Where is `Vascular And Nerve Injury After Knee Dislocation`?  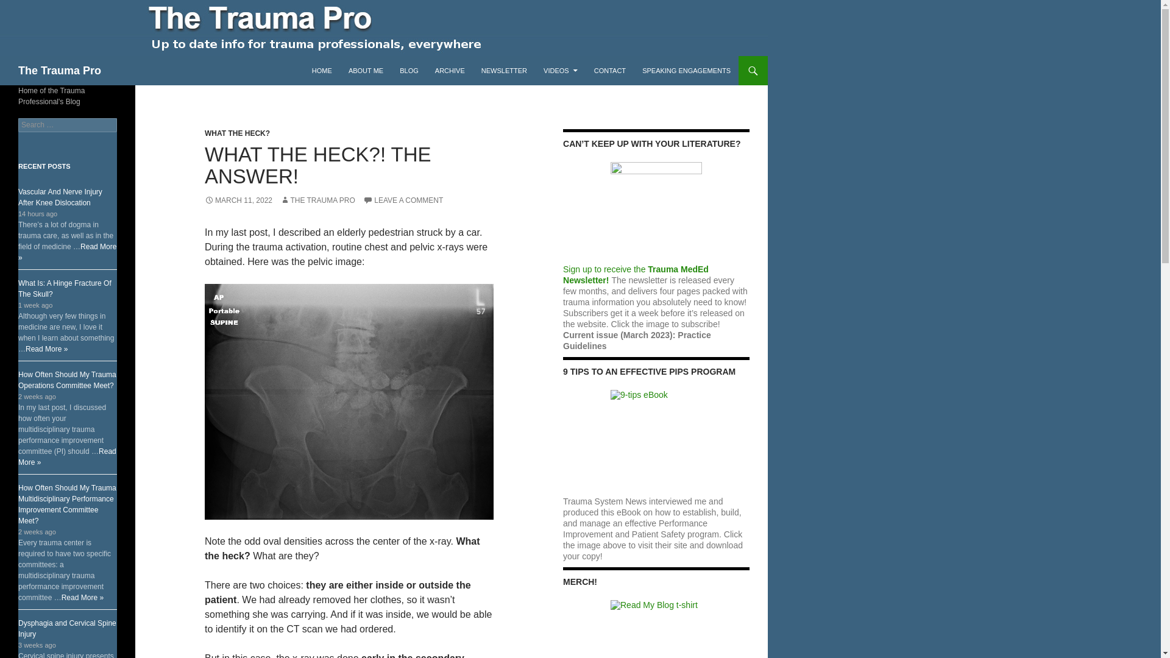
Vascular And Nerve Injury After Knee Dislocation is located at coordinates (60, 197).